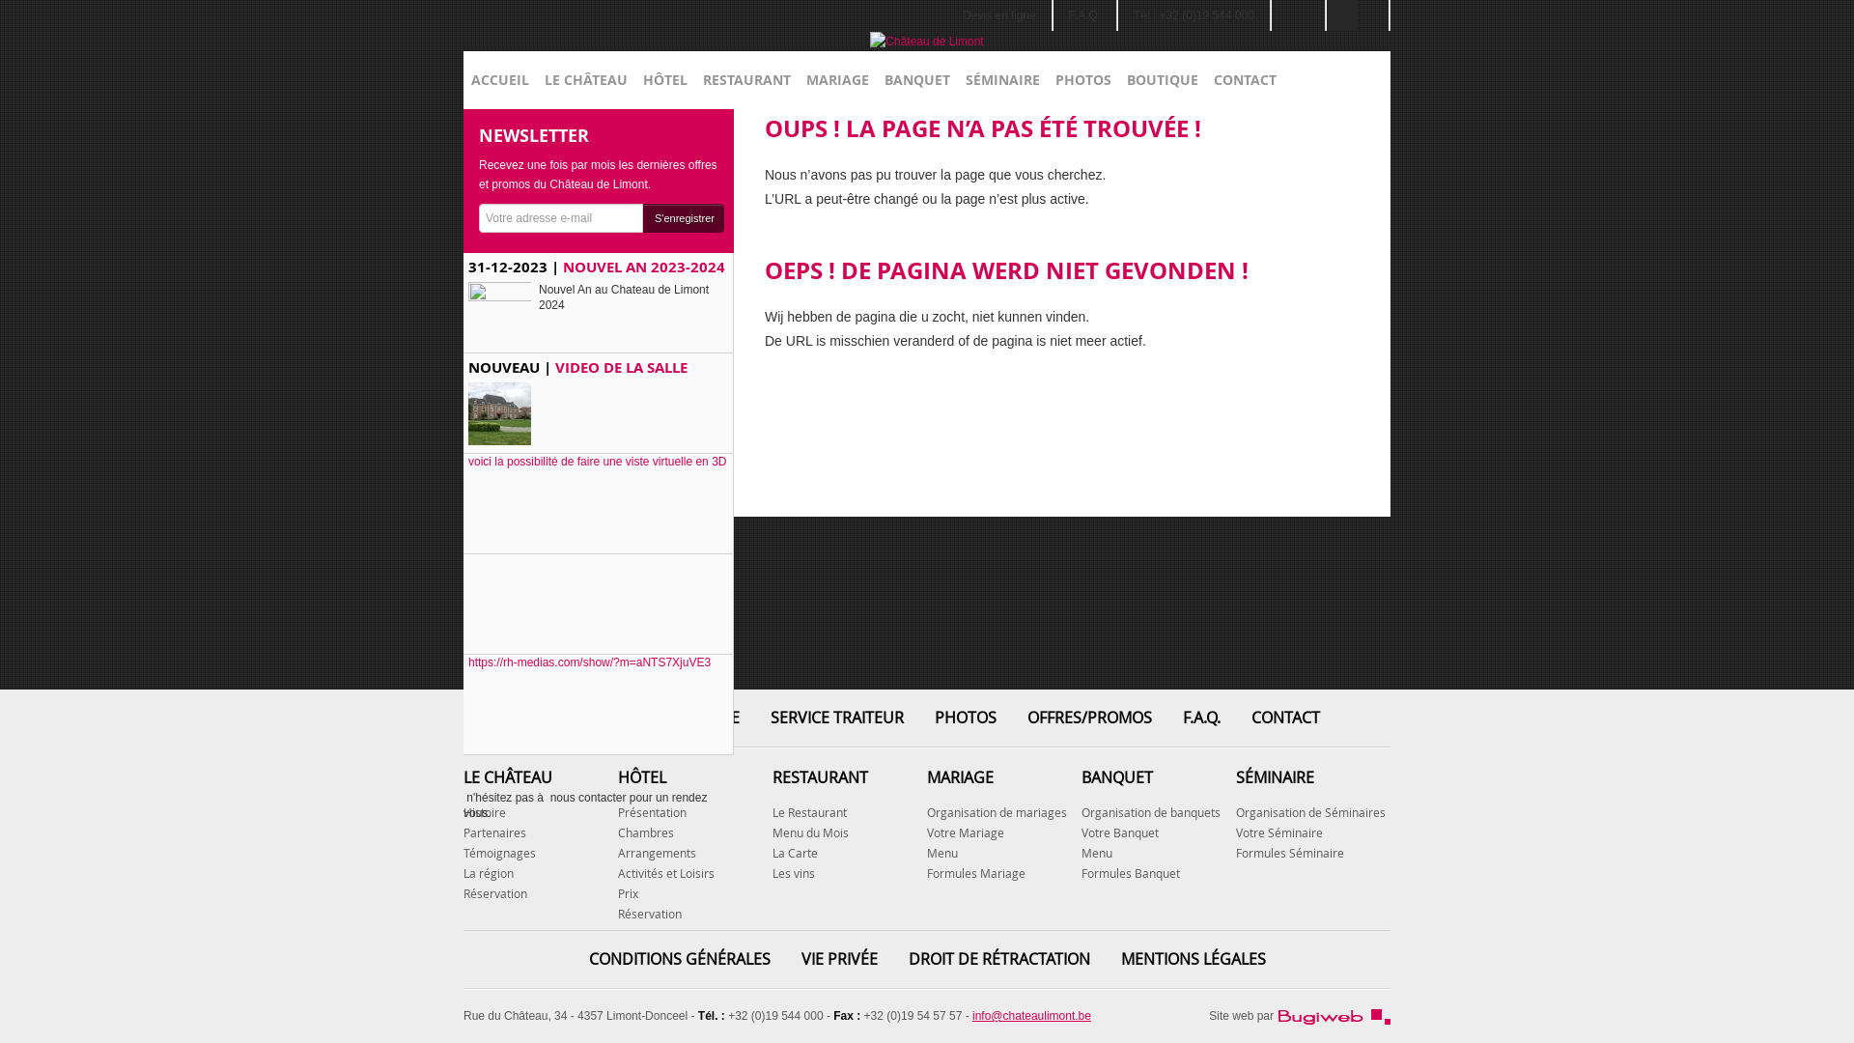 The height and width of the screenshot is (1043, 1854). What do you see at coordinates (809, 812) in the screenshot?
I see `Le Restaurant` at bounding box center [809, 812].